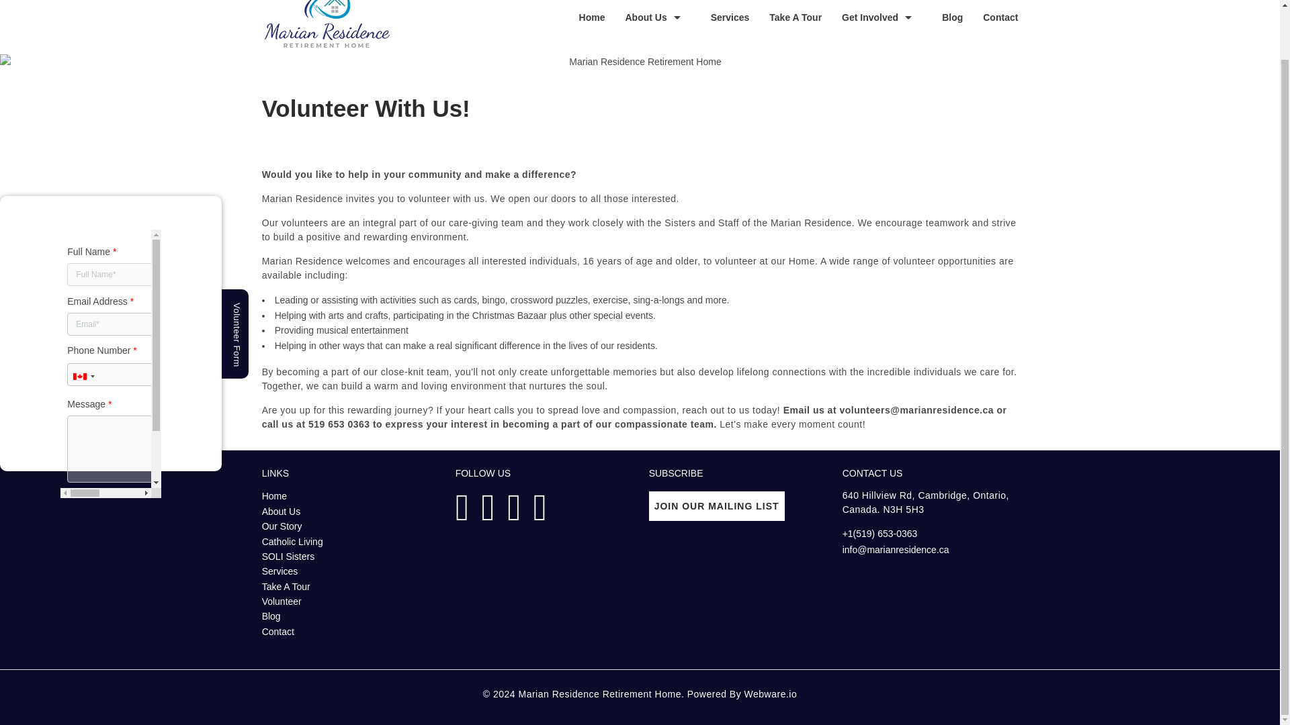 The height and width of the screenshot is (725, 1290). What do you see at coordinates (271, 616) in the screenshot?
I see `Blog` at bounding box center [271, 616].